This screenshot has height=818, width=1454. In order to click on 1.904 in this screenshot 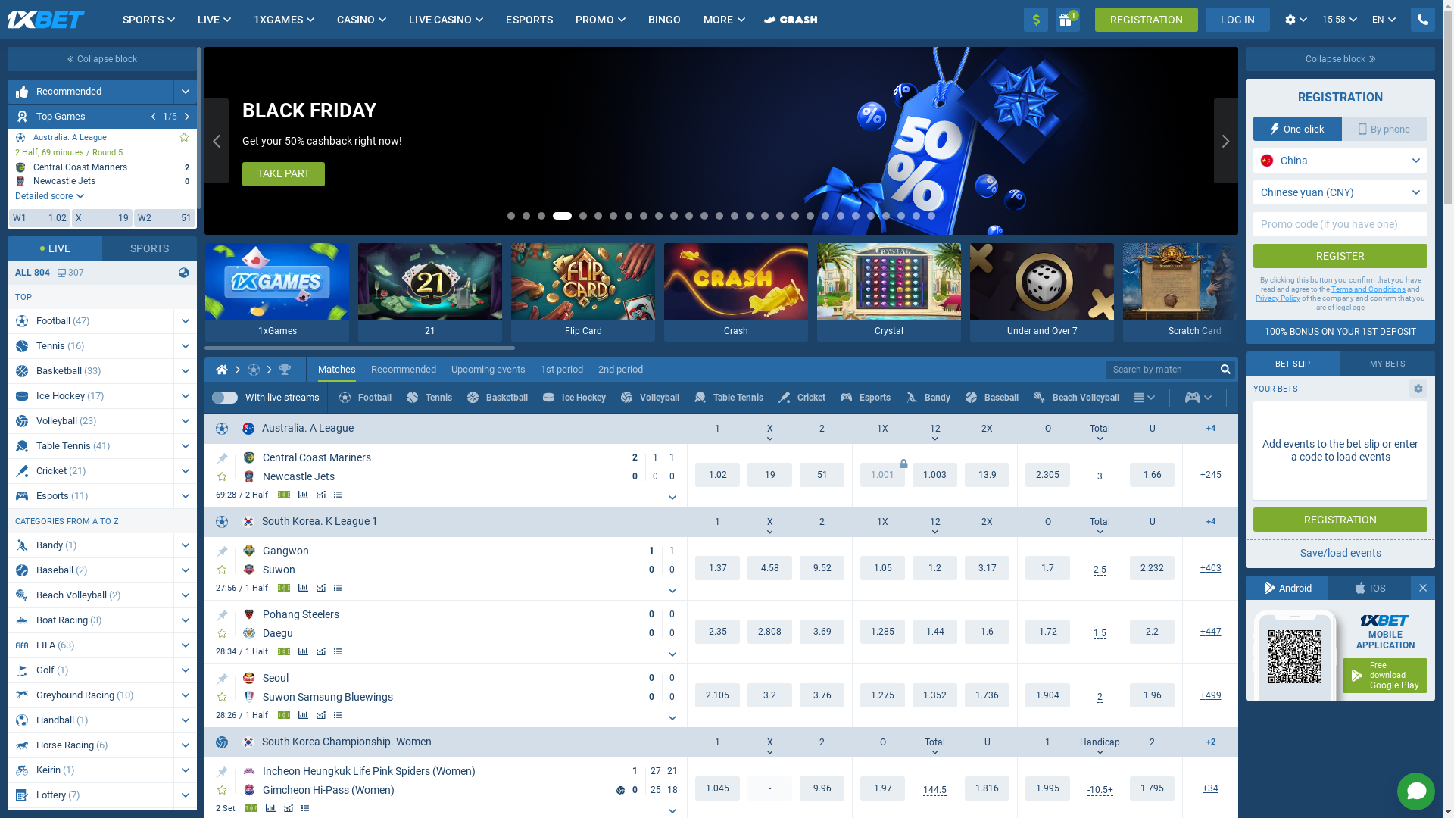, I will do `click(1048, 695)`.